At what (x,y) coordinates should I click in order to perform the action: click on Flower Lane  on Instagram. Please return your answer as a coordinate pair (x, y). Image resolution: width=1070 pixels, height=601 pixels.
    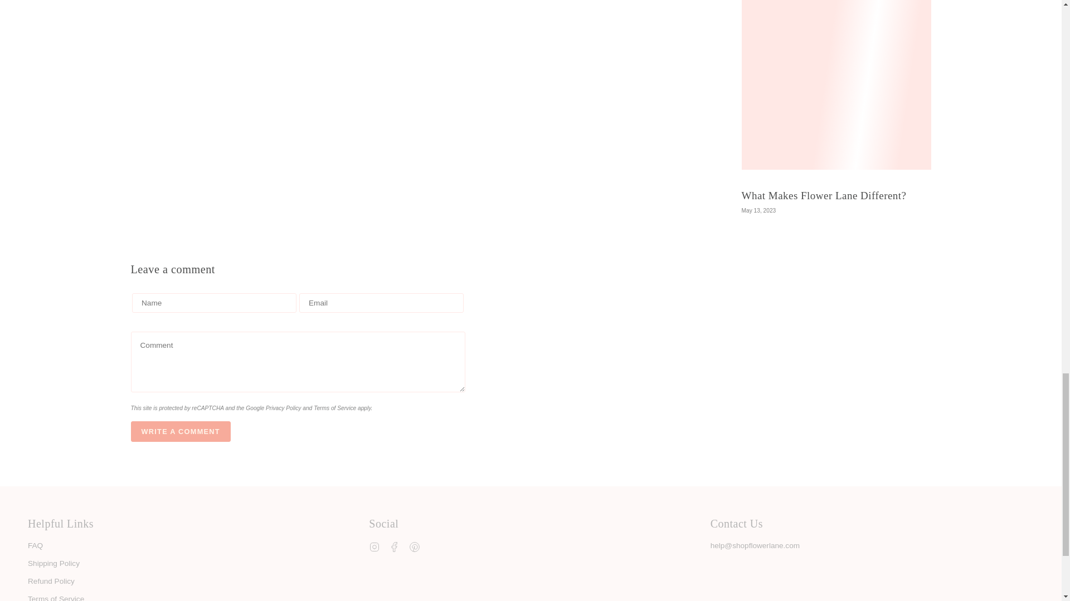
    Looking at the image, I should click on (374, 546).